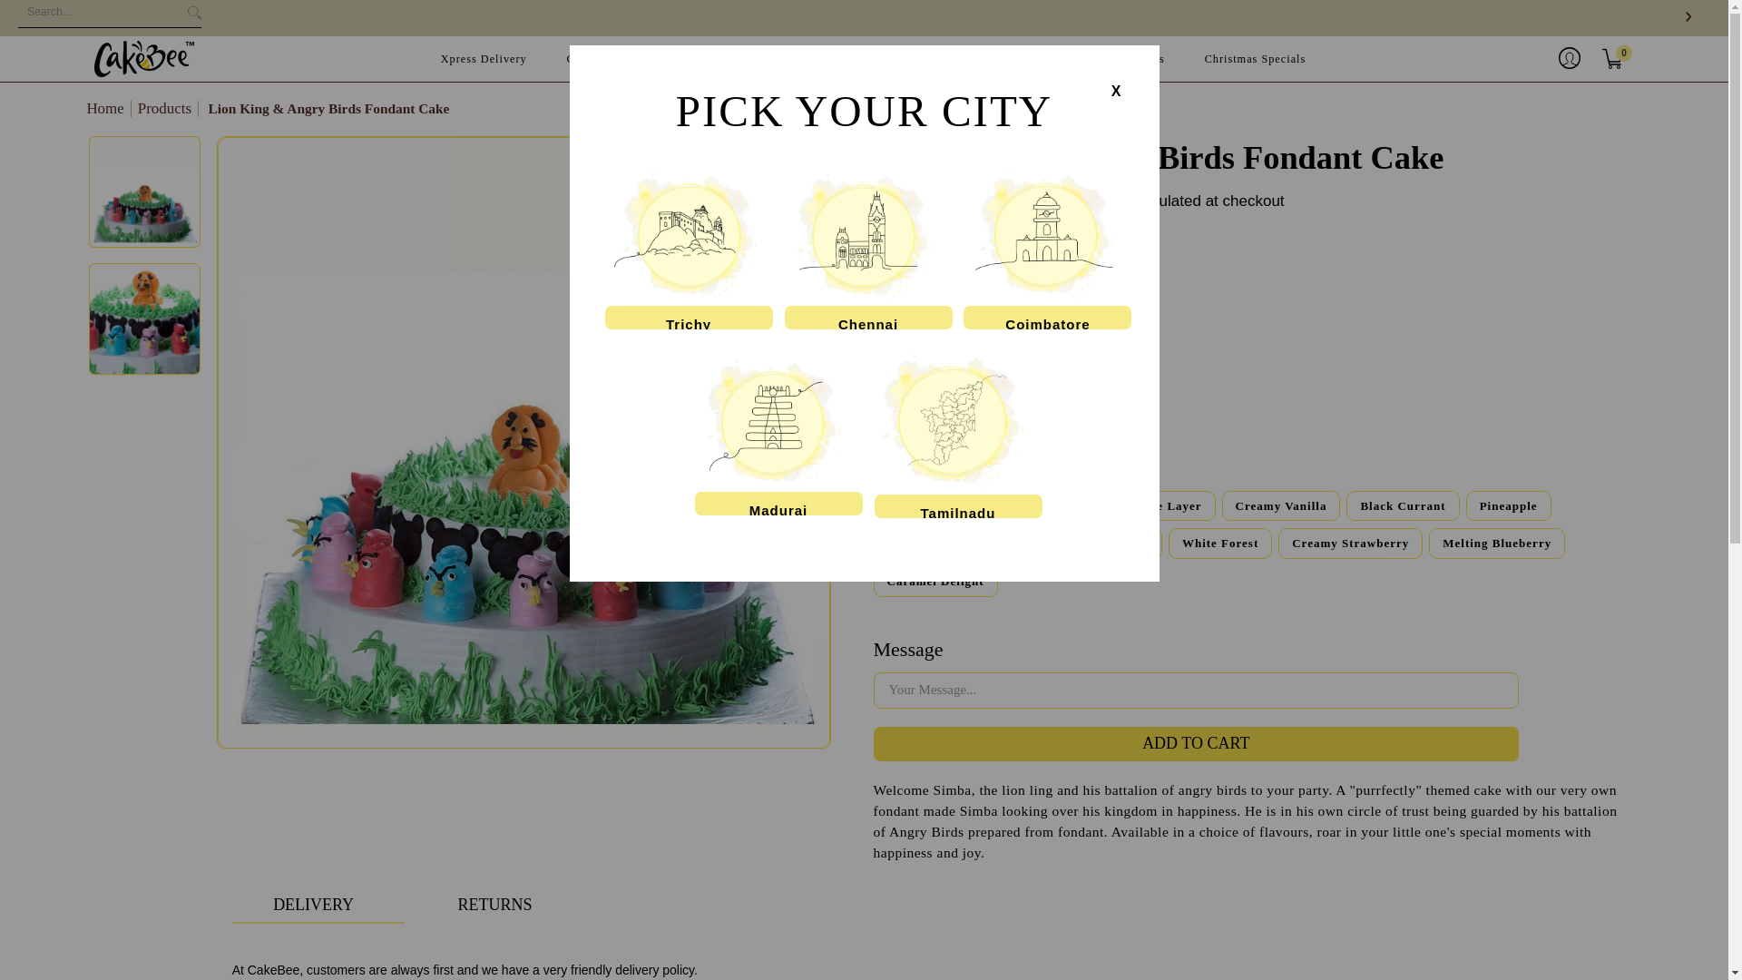  What do you see at coordinates (143, 58) in the screenshot?
I see `CakeBee` at bounding box center [143, 58].